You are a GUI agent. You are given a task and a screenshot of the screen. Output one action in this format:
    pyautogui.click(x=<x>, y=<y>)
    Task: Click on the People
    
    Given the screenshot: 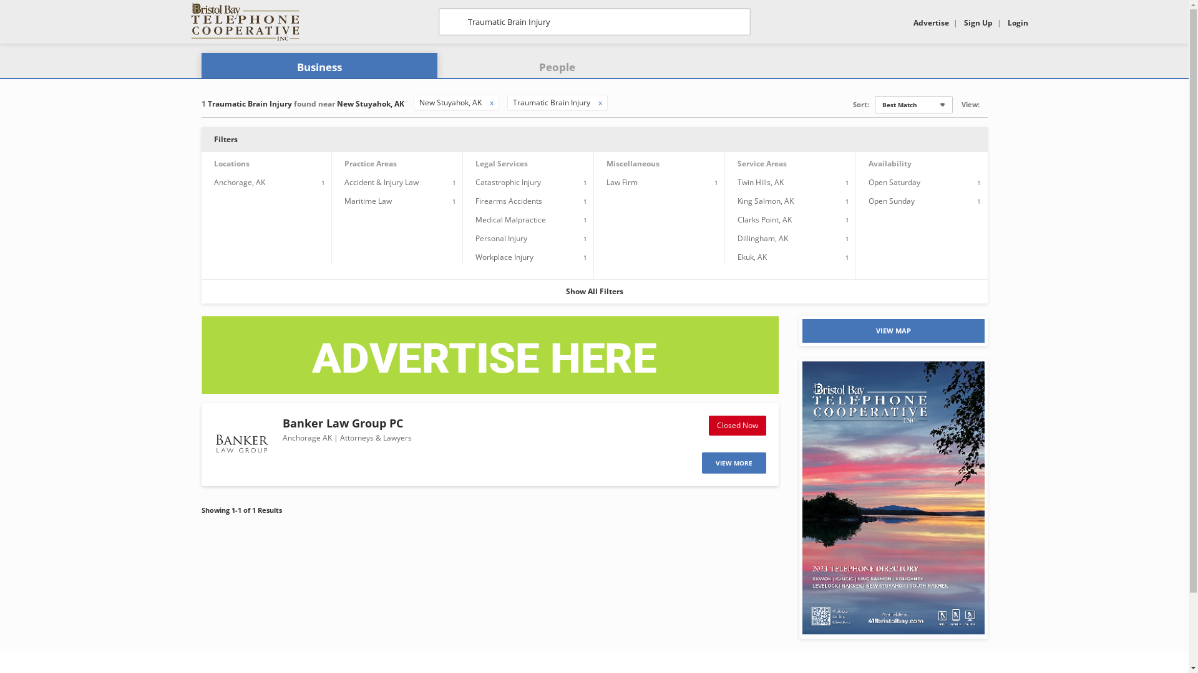 What is the action you would take?
    pyautogui.click(x=557, y=67)
    